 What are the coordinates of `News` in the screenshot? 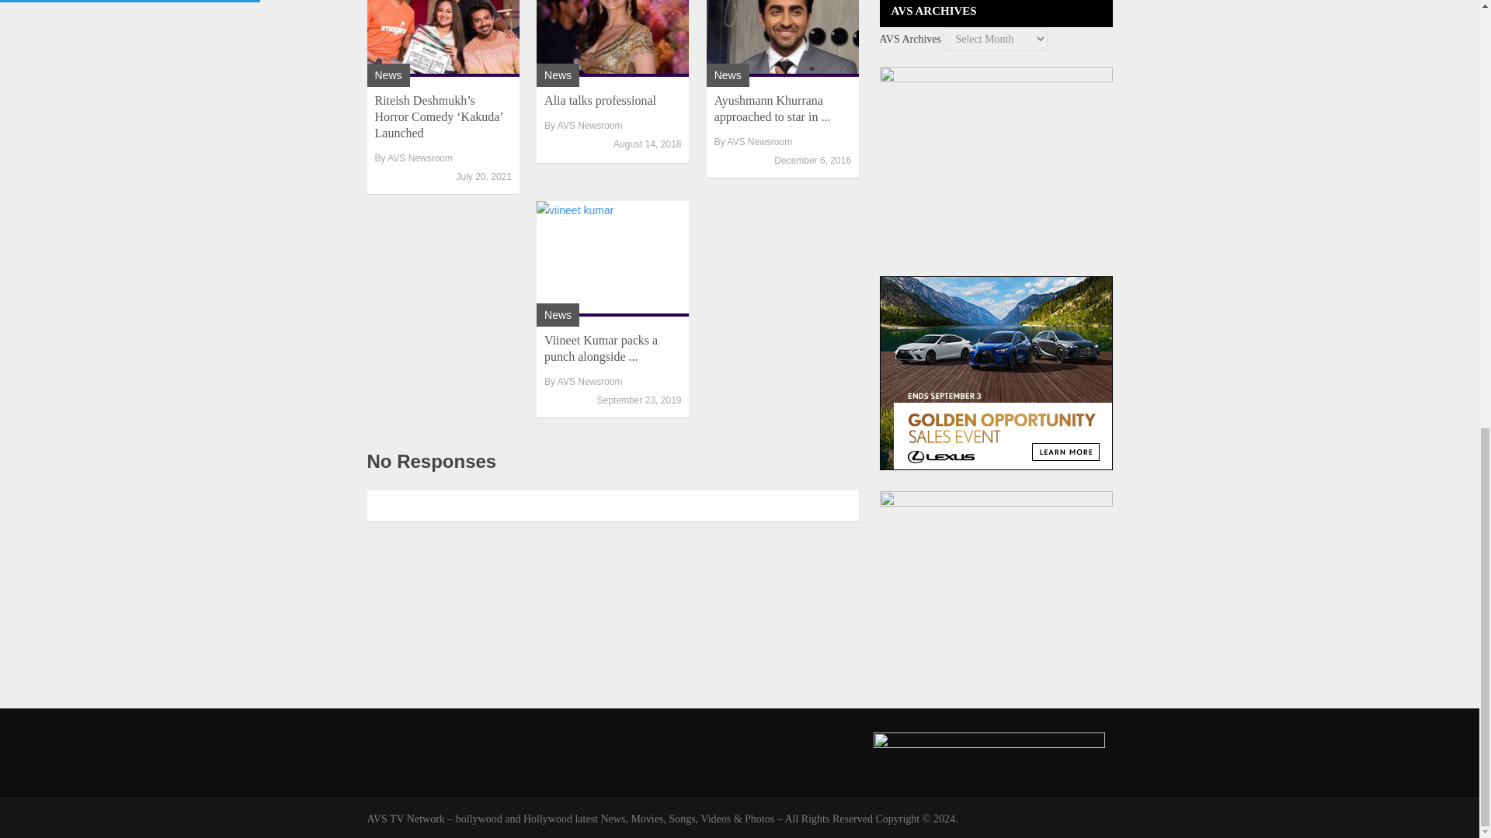 It's located at (727, 74).